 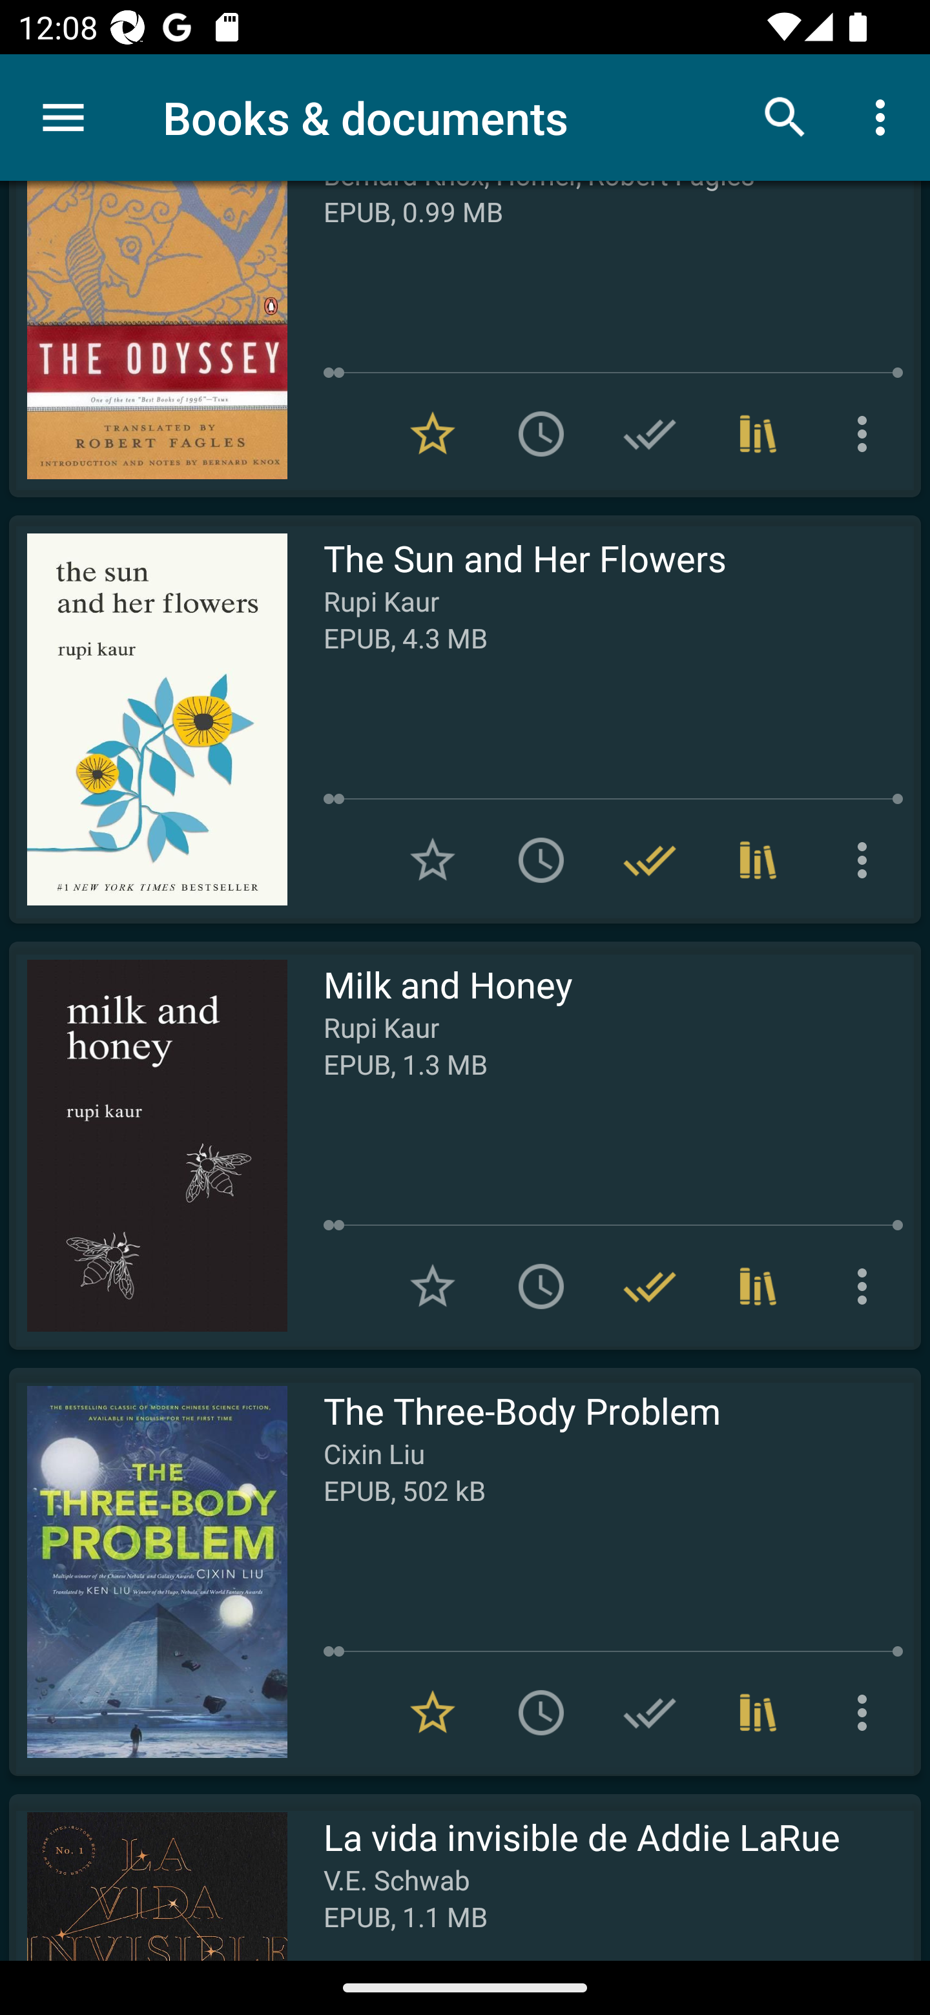 What do you see at coordinates (541, 1713) in the screenshot?
I see `Add to To read` at bounding box center [541, 1713].